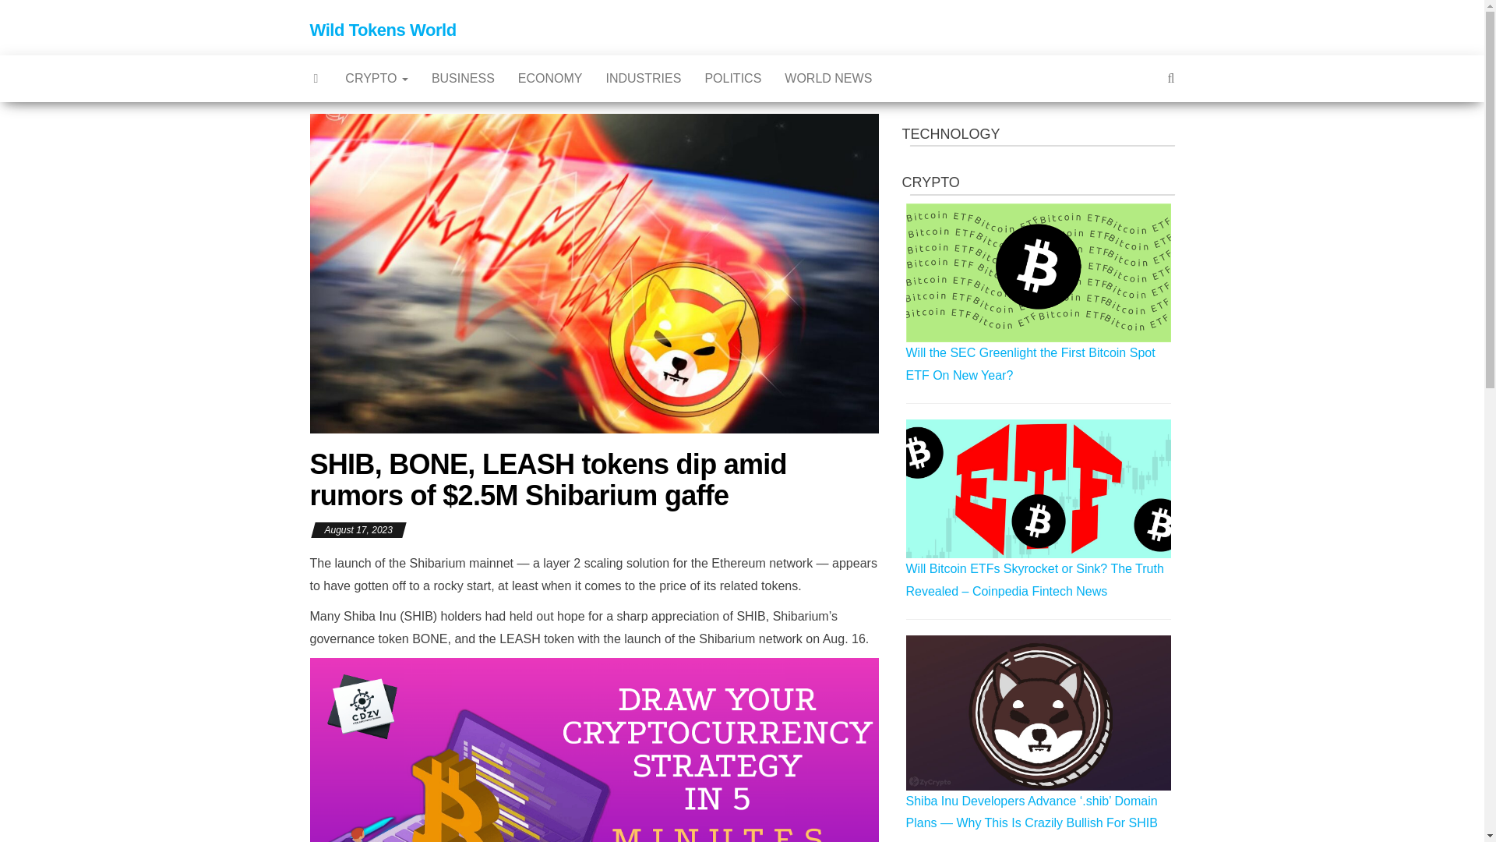 The height and width of the screenshot is (842, 1496). I want to click on POLITICS, so click(732, 78).